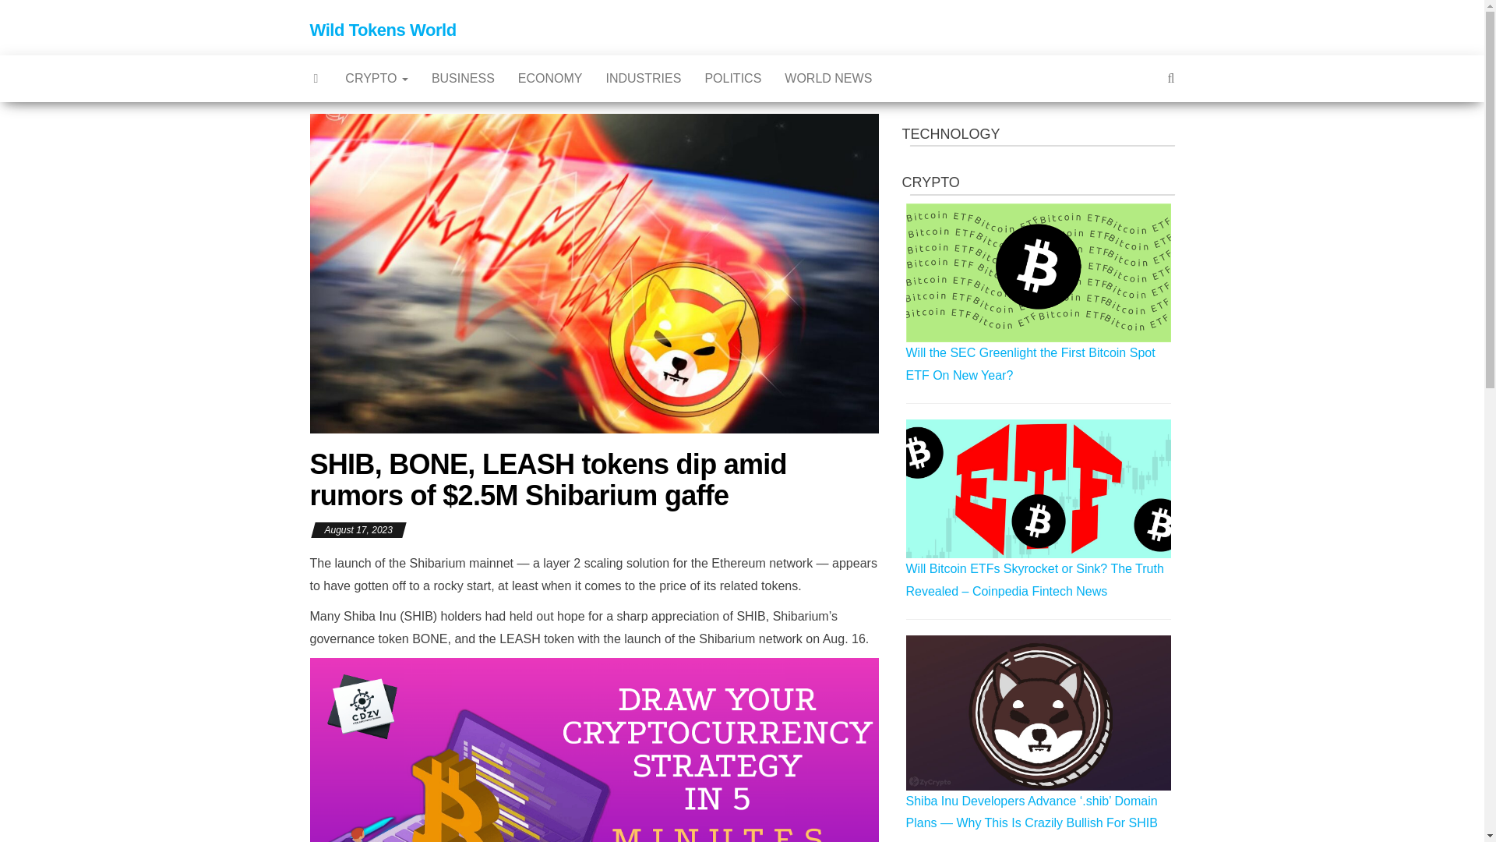 The height and width of the screenshot is (842, 1496). I want to click on POLITICS, so click(732, 78).